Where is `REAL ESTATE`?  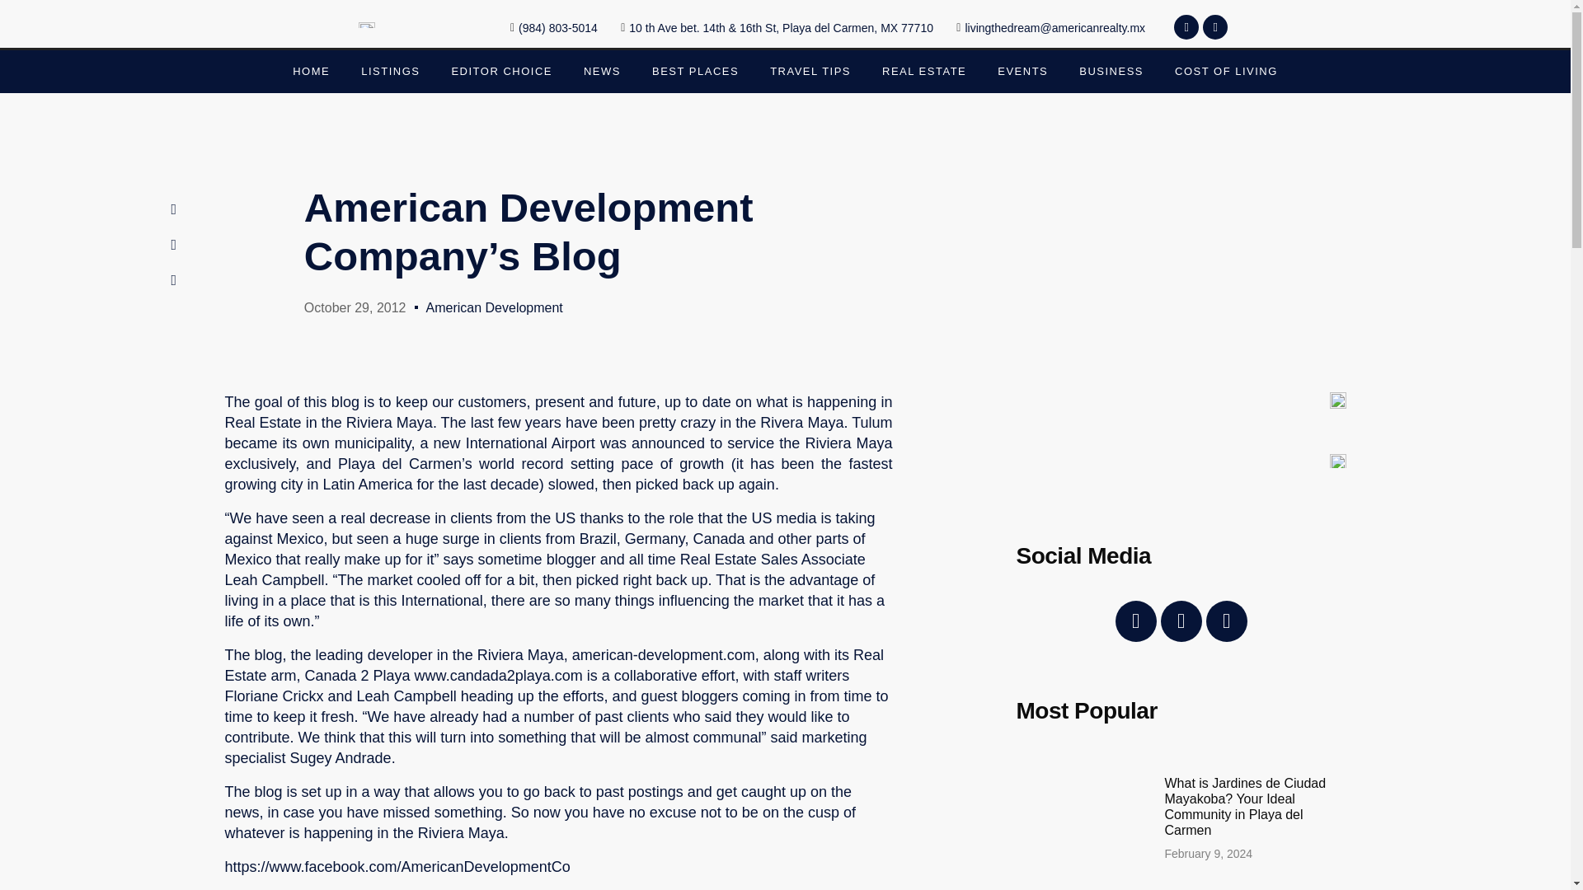 REAL ESTATE is located at coordinates (923, 71).